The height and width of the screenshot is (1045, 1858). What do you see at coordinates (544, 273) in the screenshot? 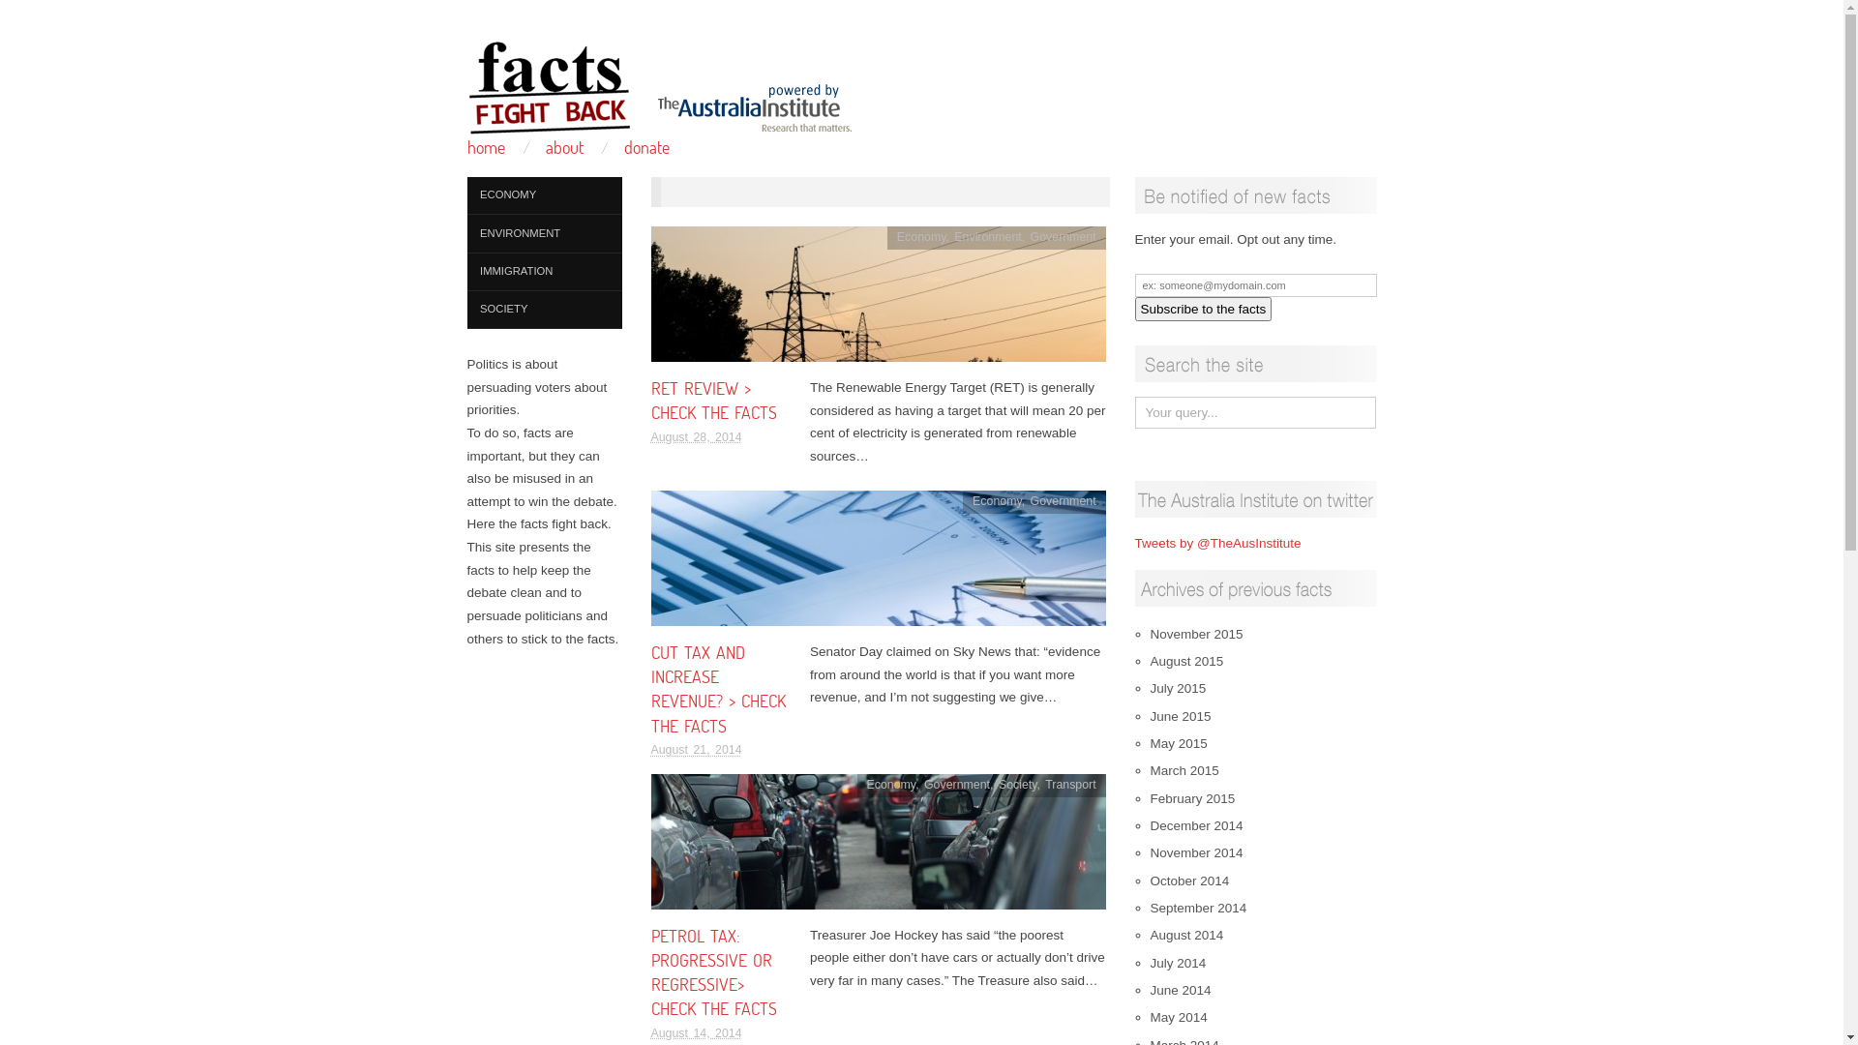
I see `IMMIGRATION` at bounding box center [544, 273].